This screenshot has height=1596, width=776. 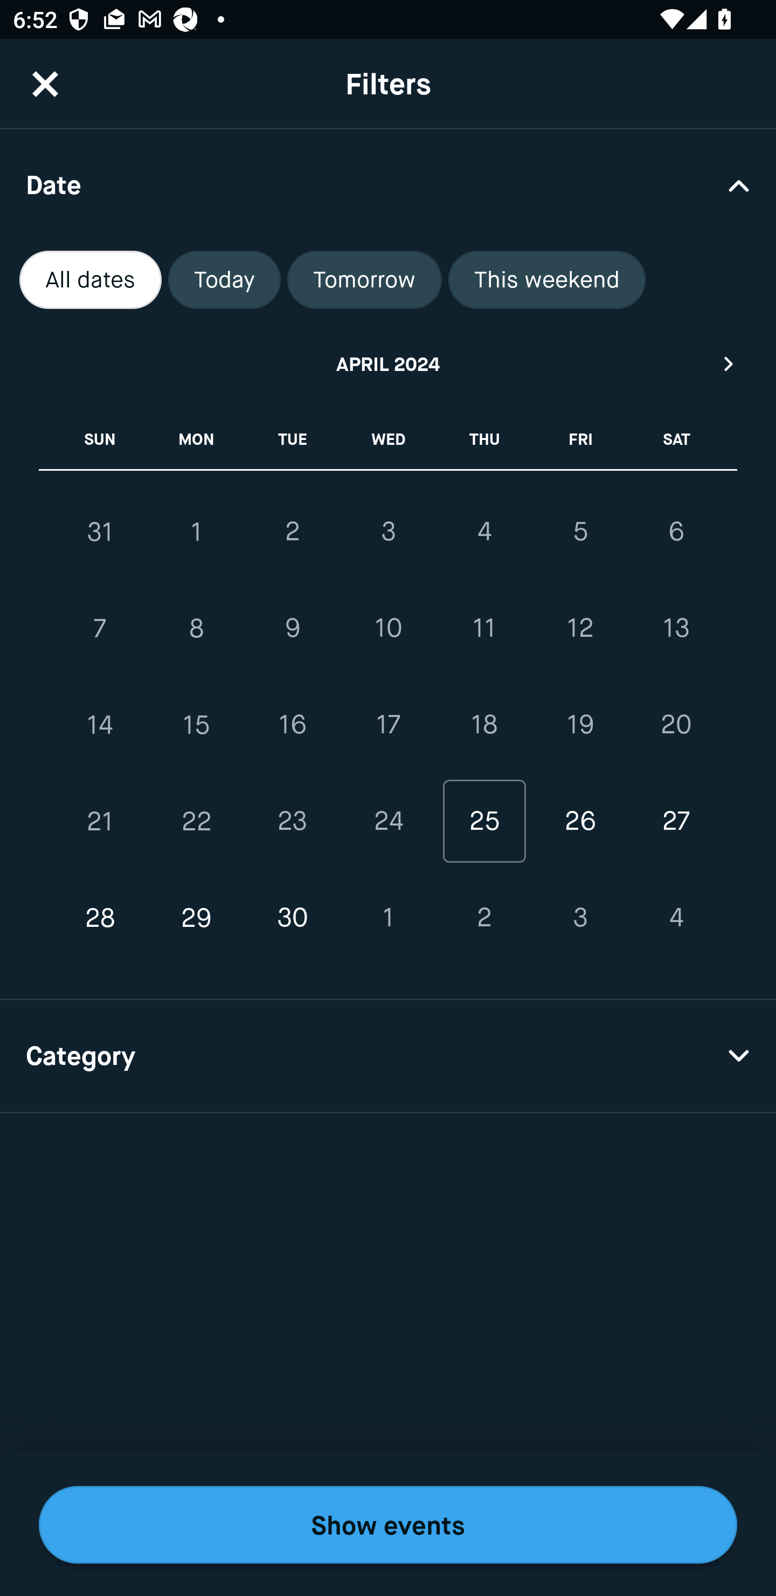 What do you see at coordinates (100, 629) in the screenshot?
I see `7` at bounding box center [100, 629].